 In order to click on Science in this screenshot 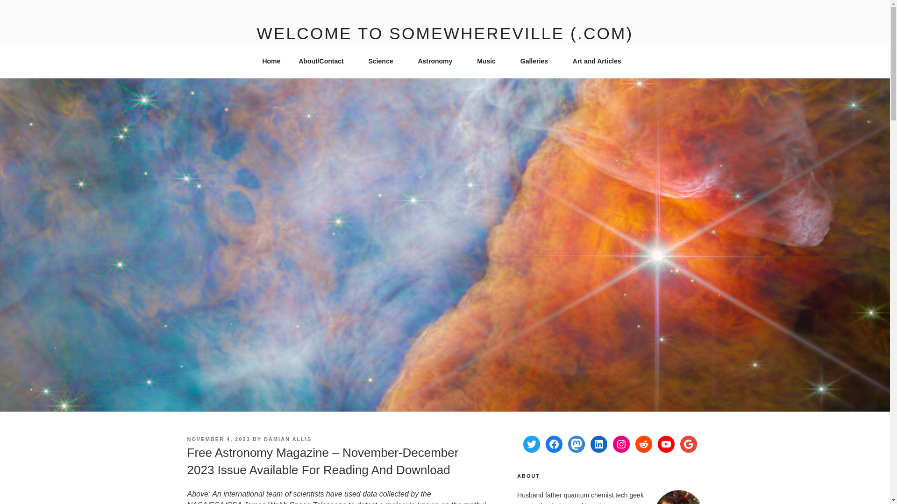, I will do `click(384, 61)`.